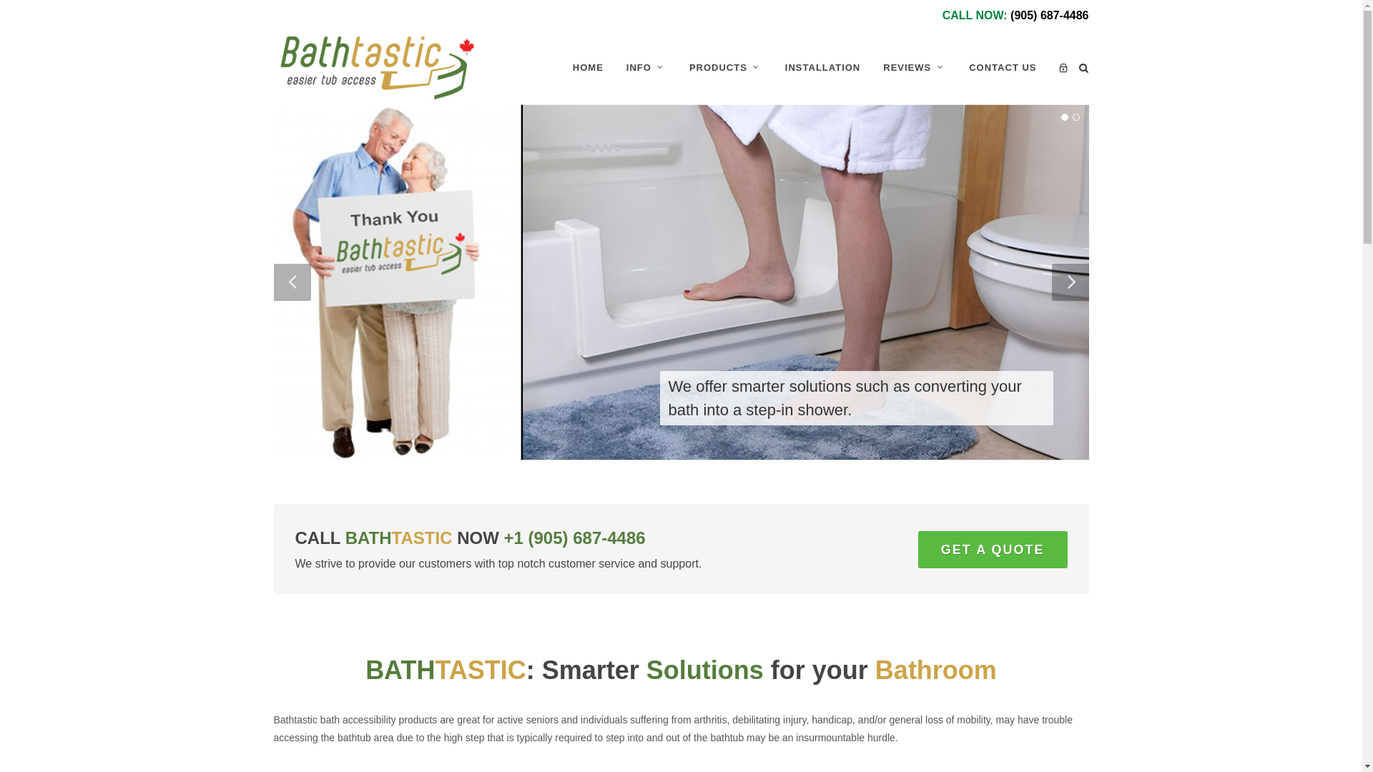 This screenshot has width=1373, height=772. What do you see at coordinates (822, 68) in the screenshot?
I see `INSTALLATION` at bounding box center [822, 68].